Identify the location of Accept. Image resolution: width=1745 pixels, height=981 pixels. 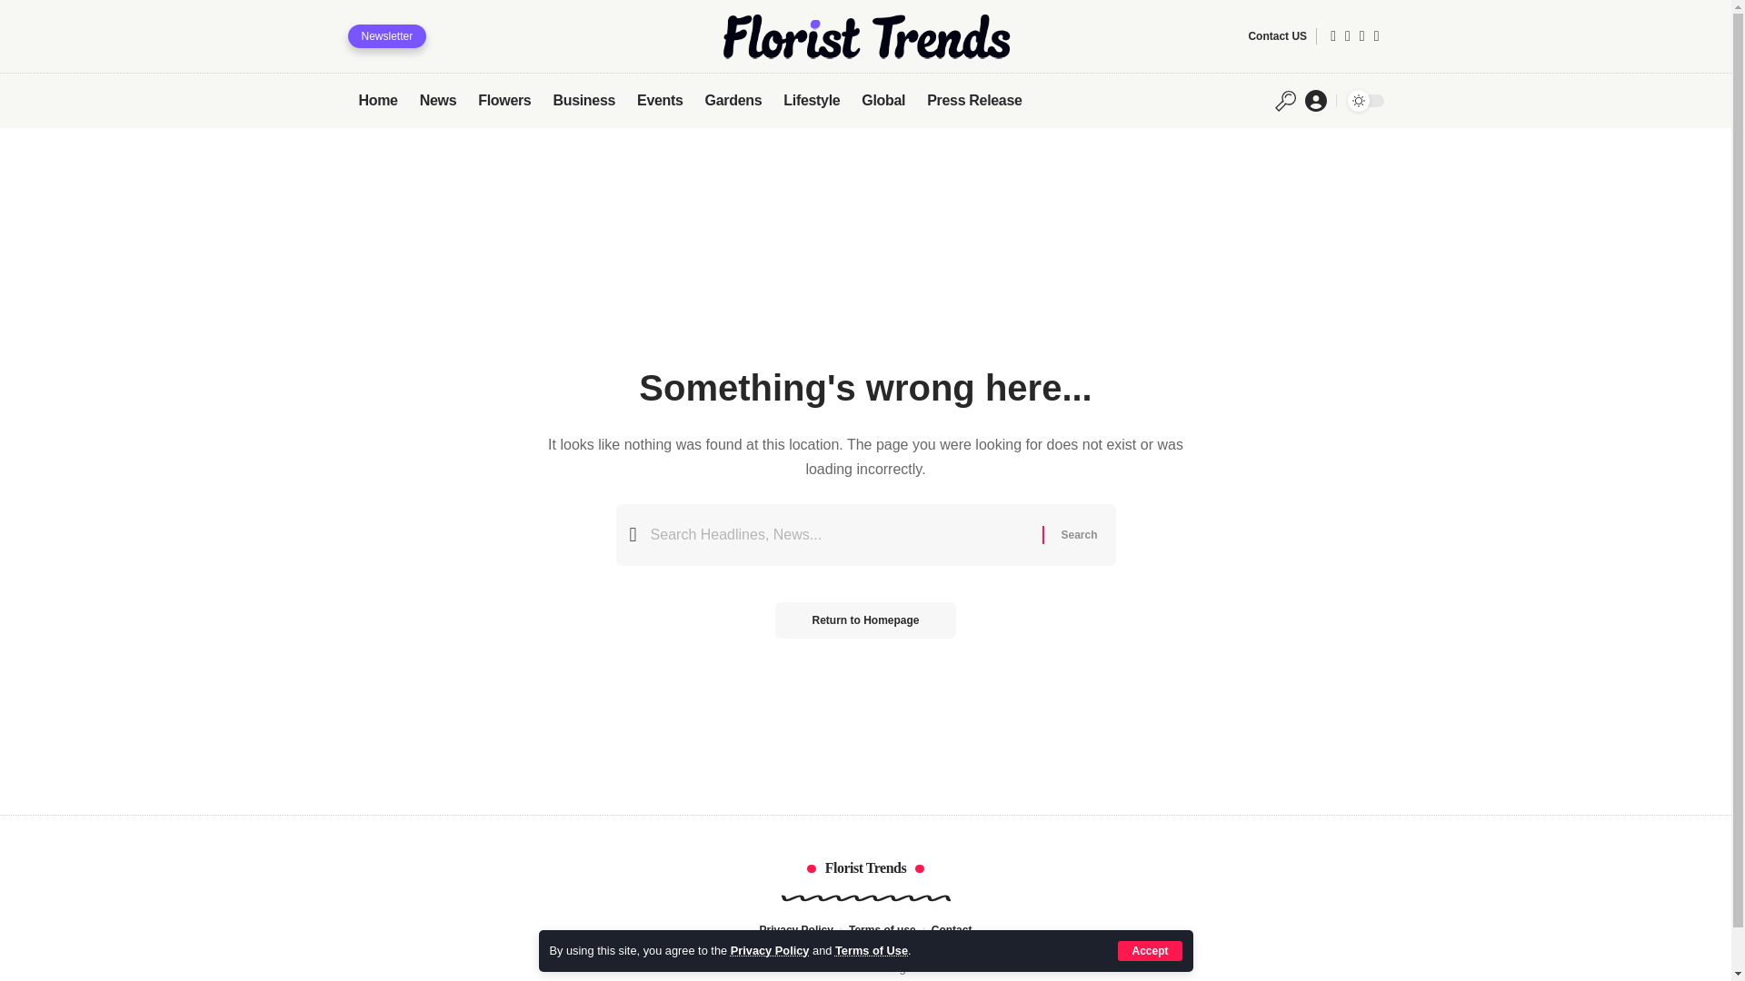
(1149, 950).